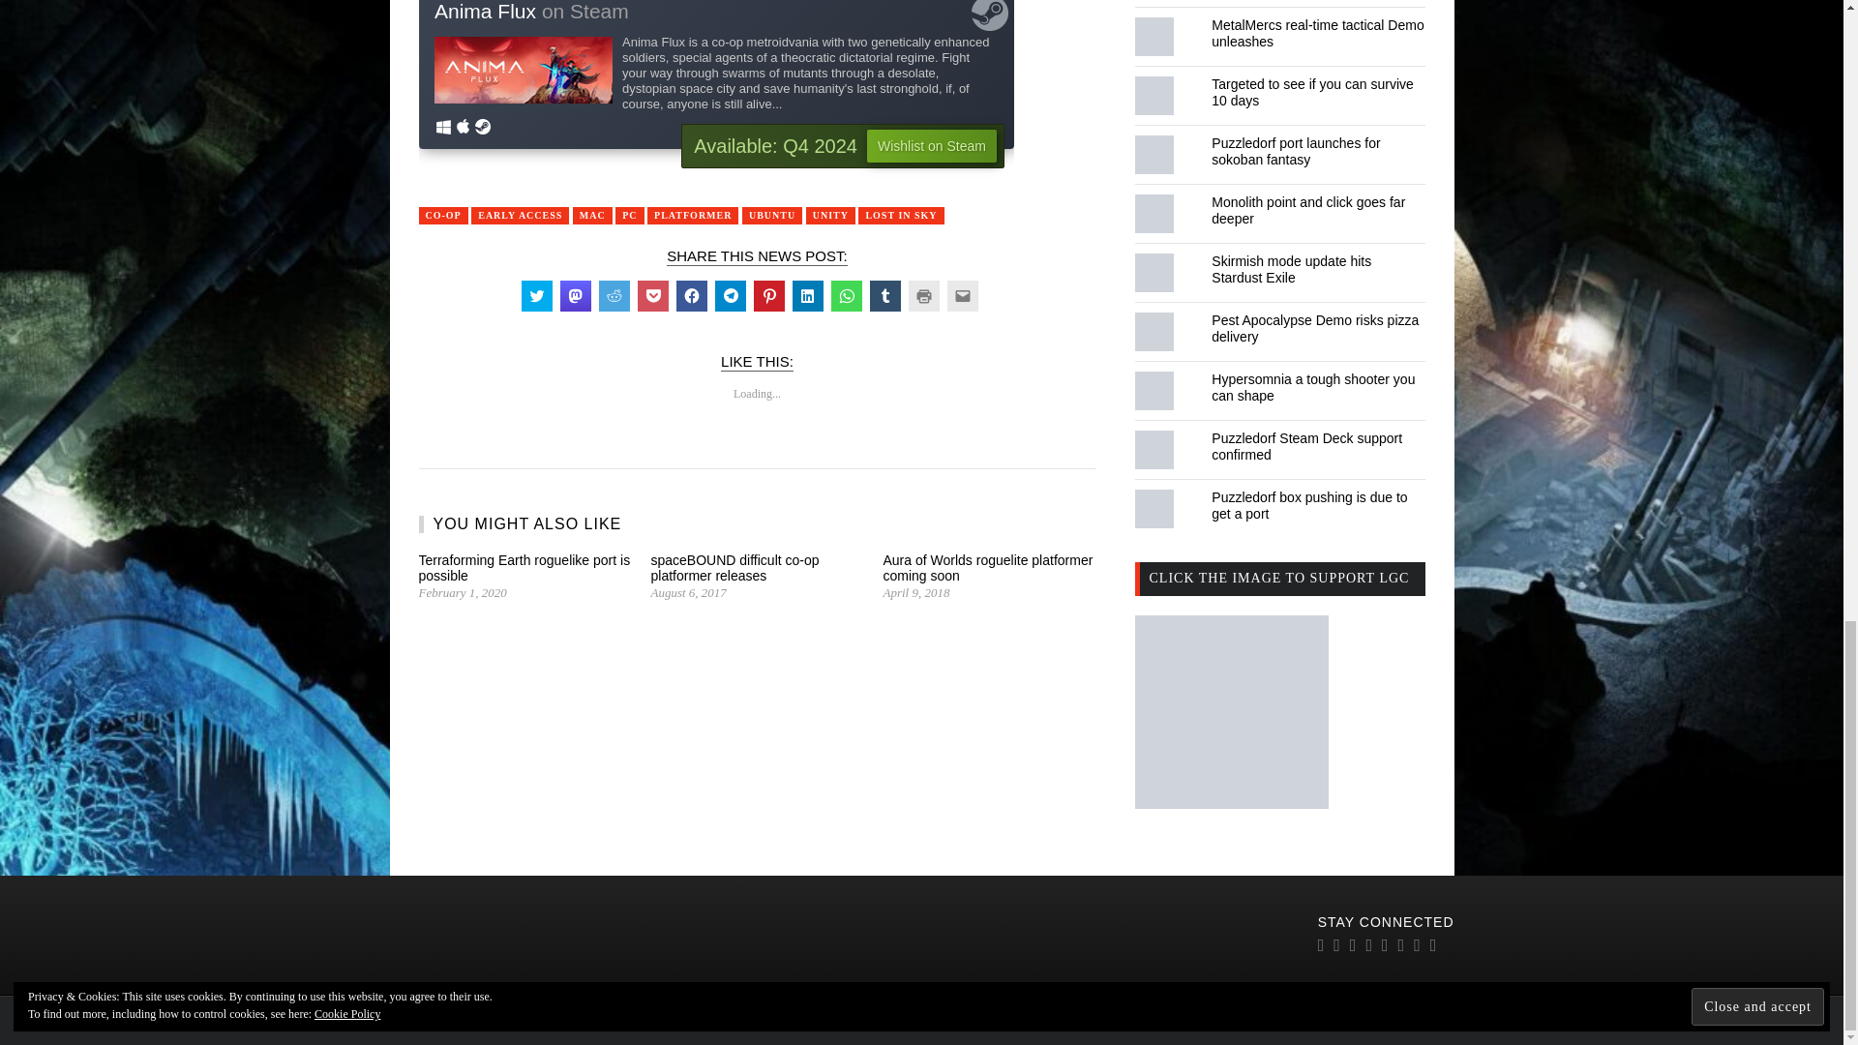 The height and width of the screenshot is (1045, 1858). Describe the element at coordinates (614, 296) in the screenshot. I see `Click to share on Reddit` at that location.